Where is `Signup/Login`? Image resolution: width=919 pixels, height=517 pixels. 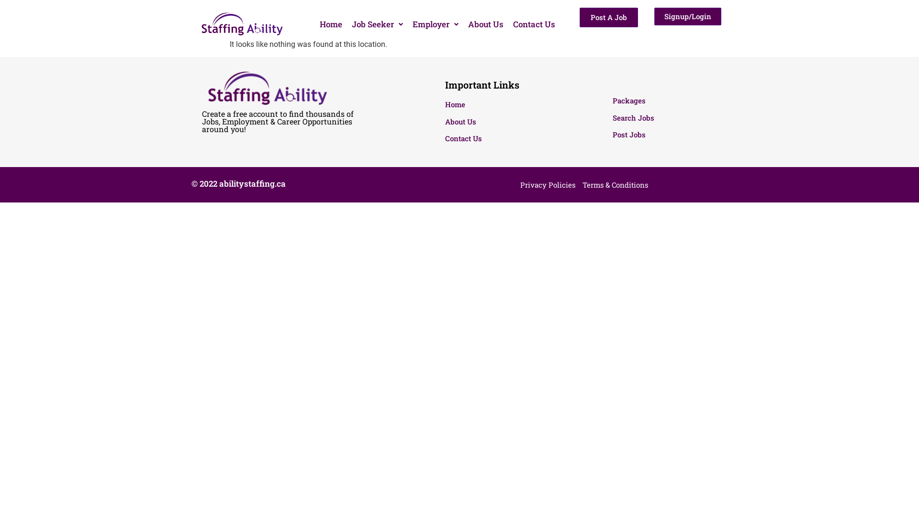 Signup/Login is located at coordinates (688, 16).